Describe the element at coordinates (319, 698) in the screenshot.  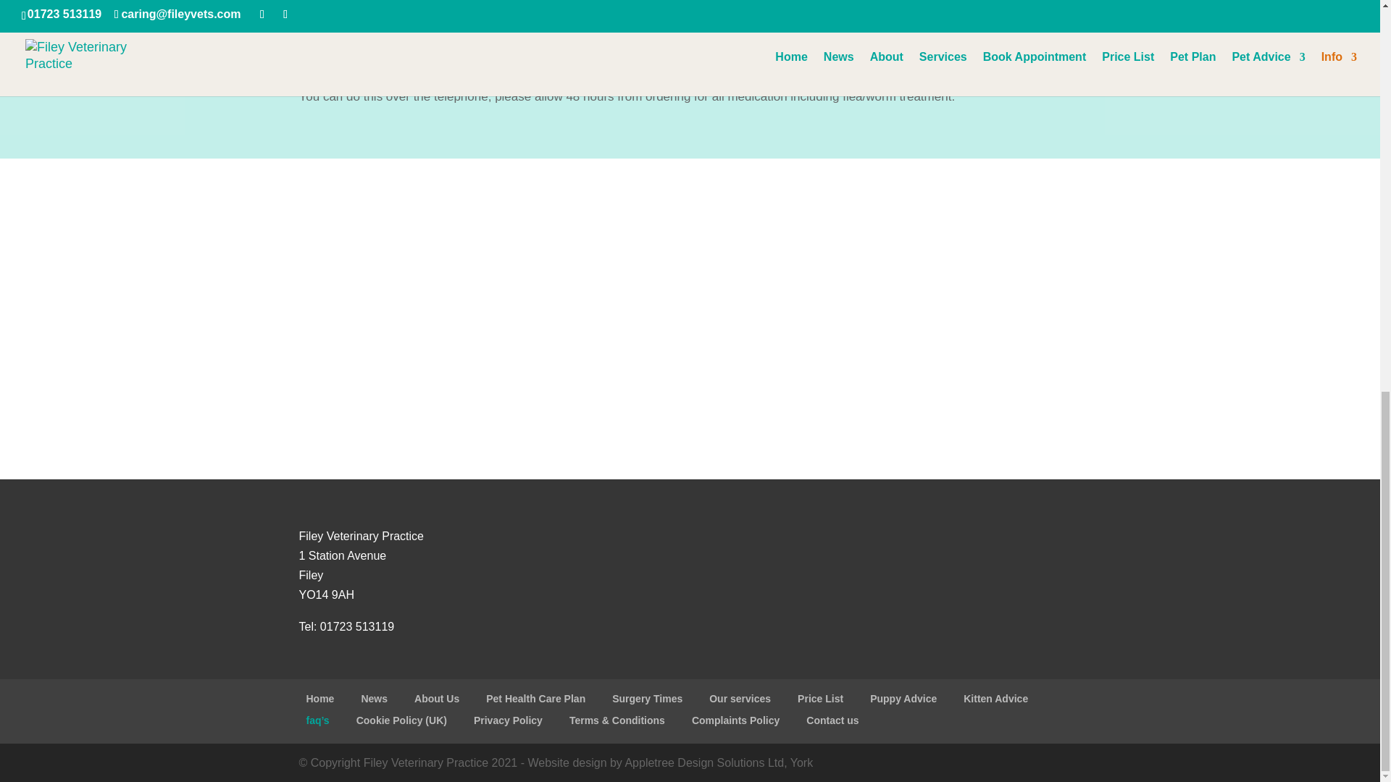
I see `Home` at that location.